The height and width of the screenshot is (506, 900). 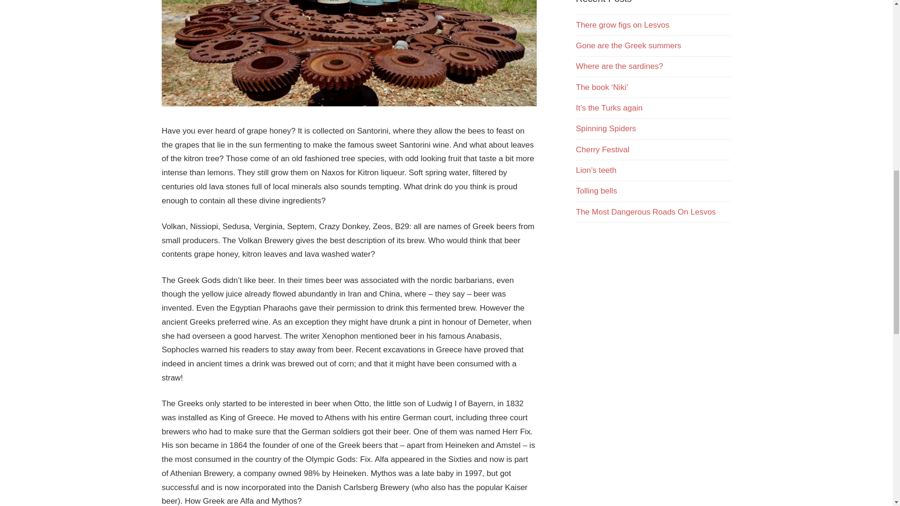 What do you see at coordinates (645, 212) in the screenshot?
I see `The Most Dangerous Roads On Lesvos` at bounding box center [645, 212].